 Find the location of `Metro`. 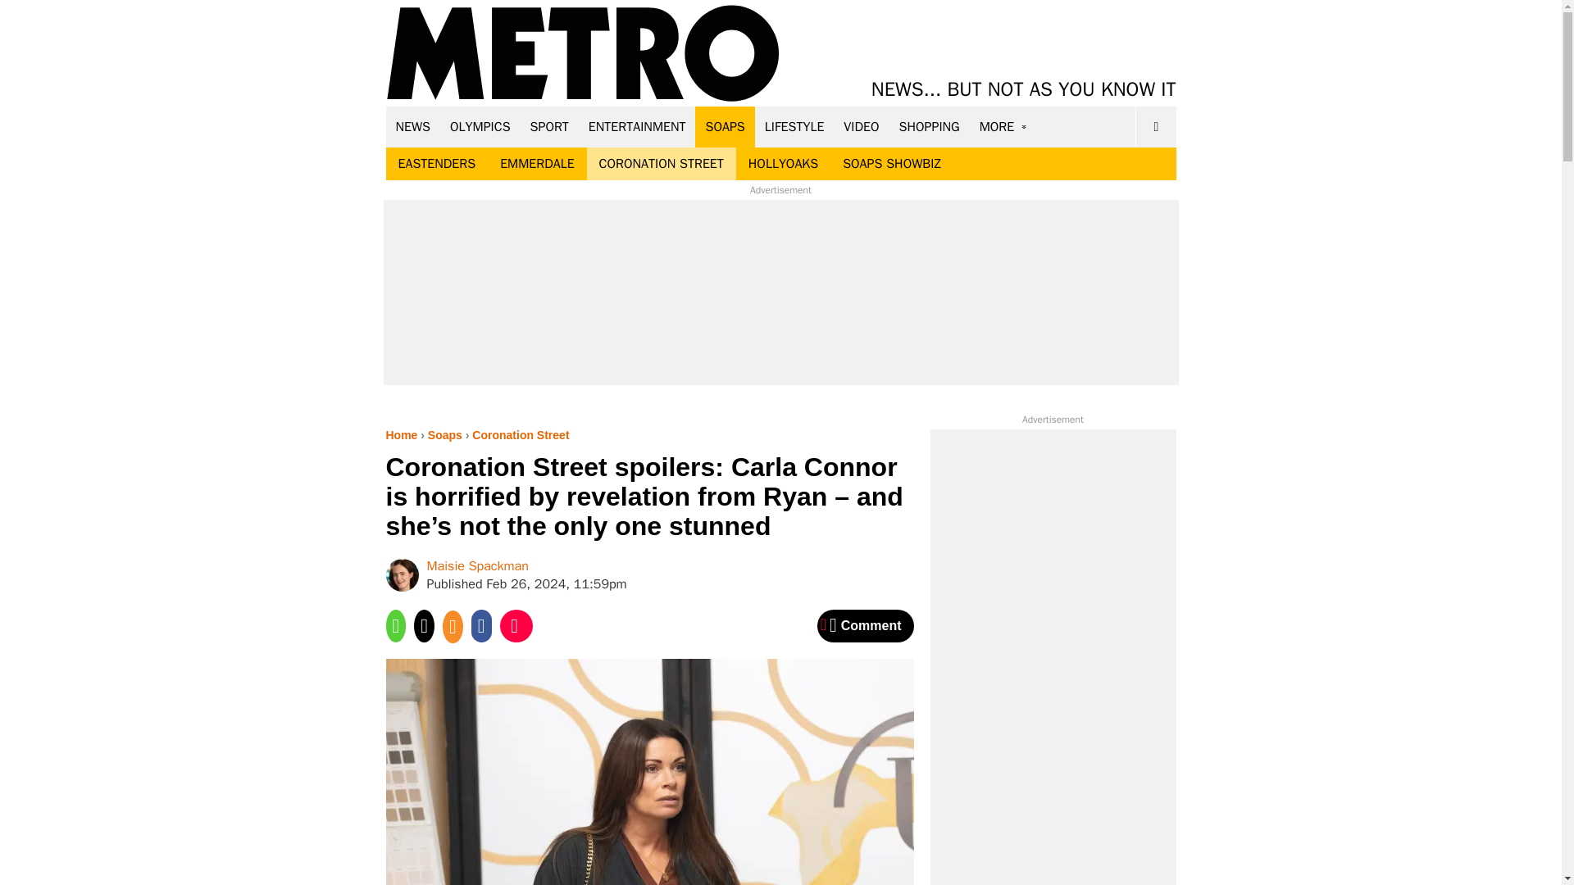

Metro is located at coordinates (583, 54).